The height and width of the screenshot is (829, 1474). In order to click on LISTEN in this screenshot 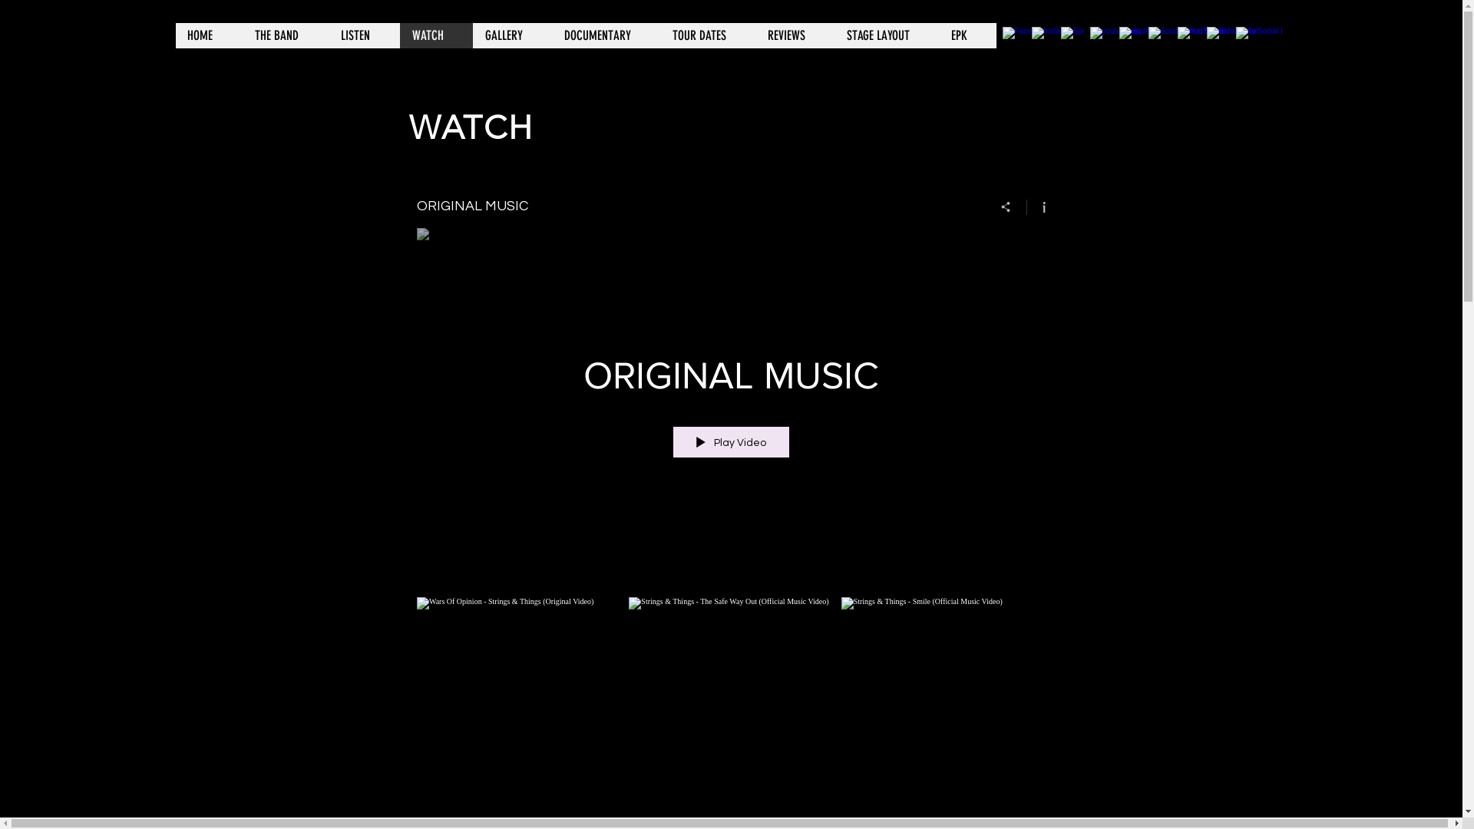, I will do `click(364, 35)`.